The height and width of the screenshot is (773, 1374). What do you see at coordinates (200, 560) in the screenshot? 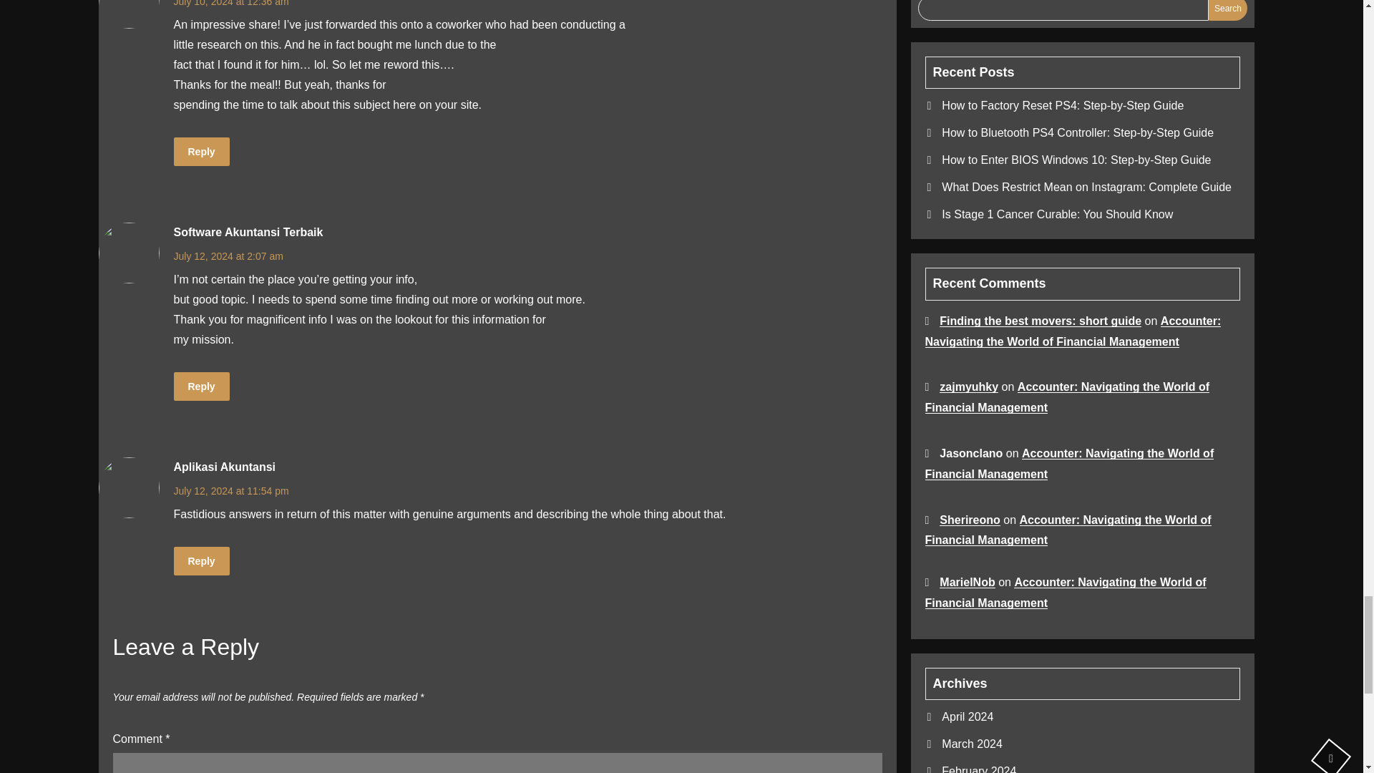
I see `Reply` at bounding box center [200, 560].